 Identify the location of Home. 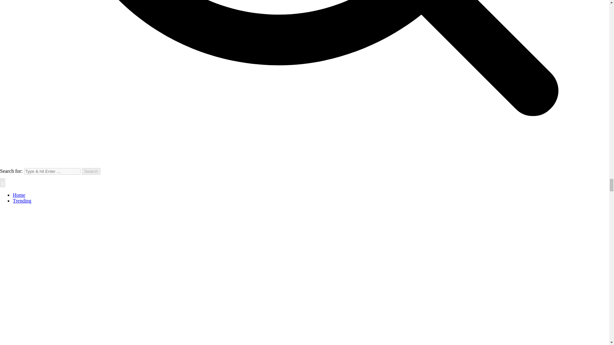
(19, 195).